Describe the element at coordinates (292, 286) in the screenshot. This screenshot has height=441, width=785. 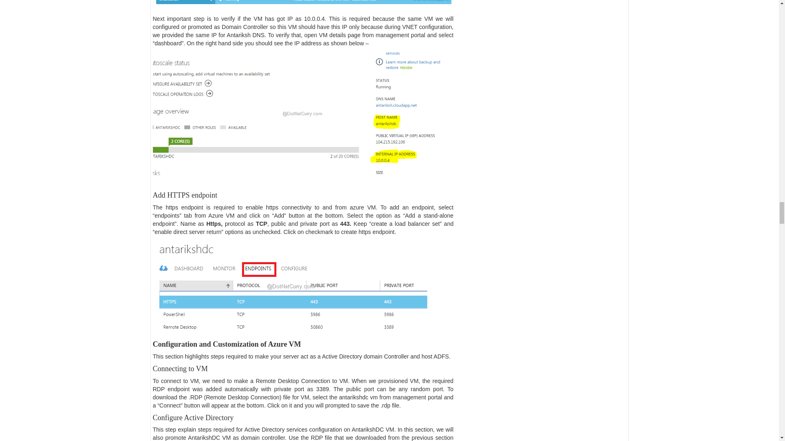
I see `add-endpoint` at that location.